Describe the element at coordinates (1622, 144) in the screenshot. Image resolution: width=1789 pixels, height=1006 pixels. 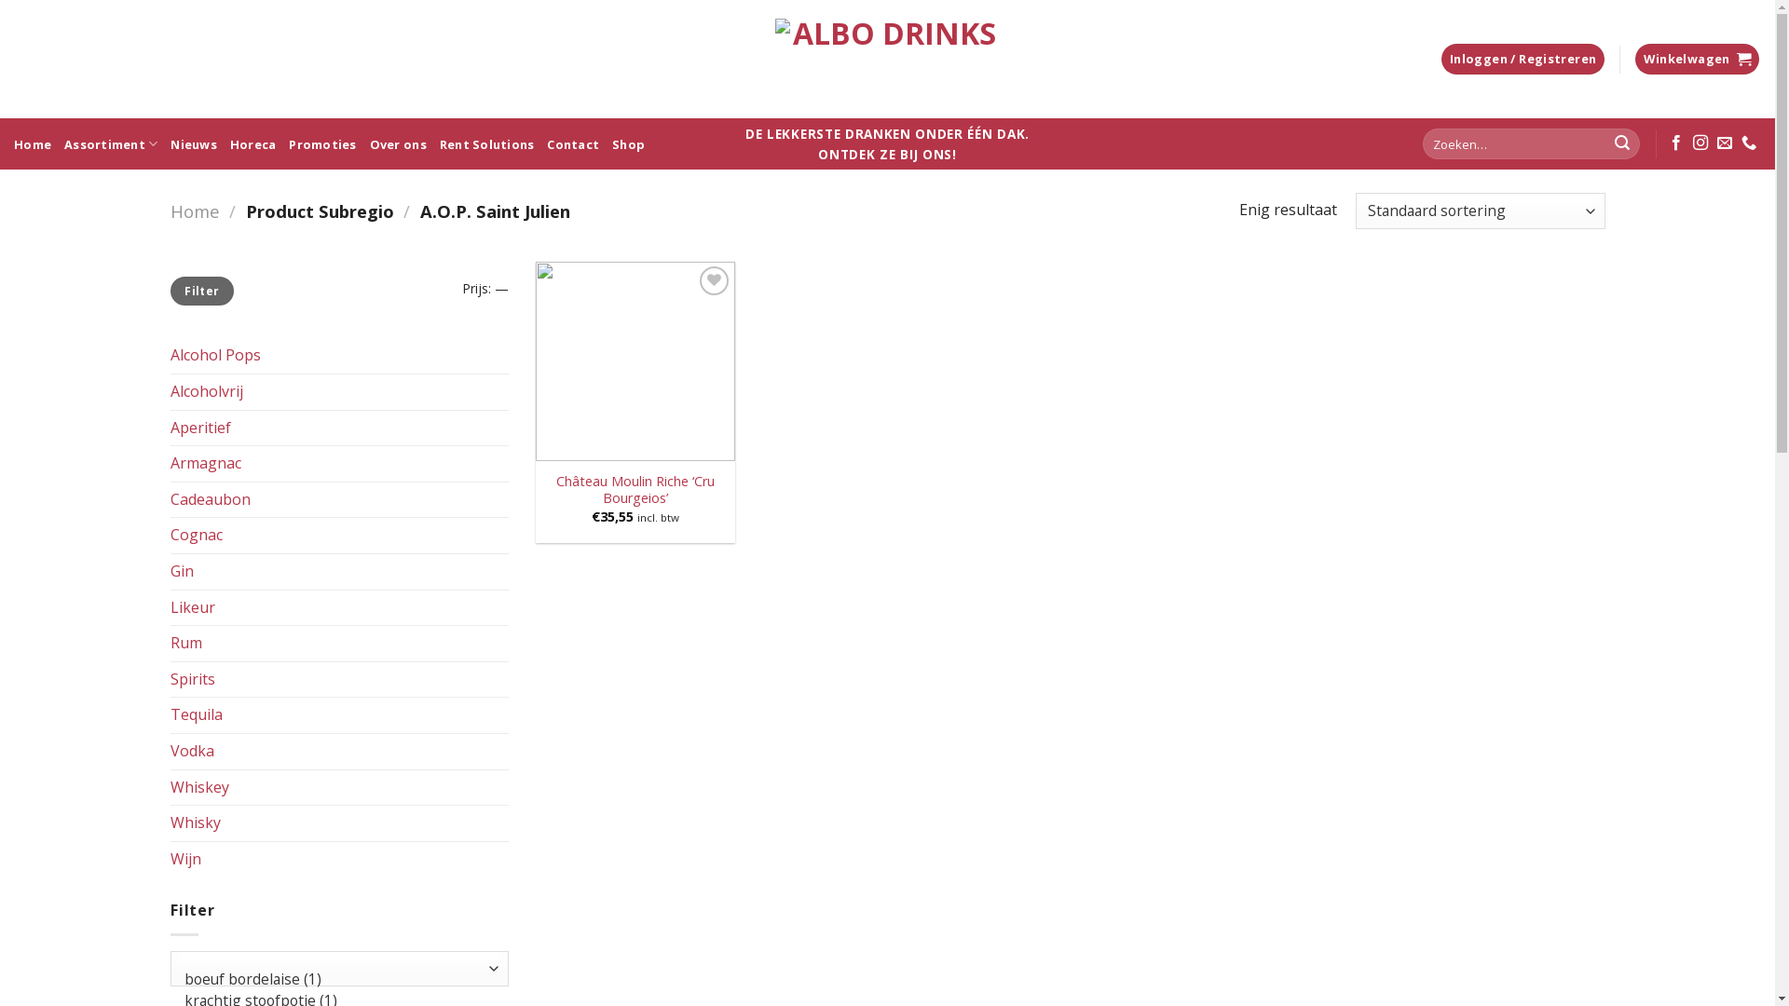
I see `Zoeken` at that location.